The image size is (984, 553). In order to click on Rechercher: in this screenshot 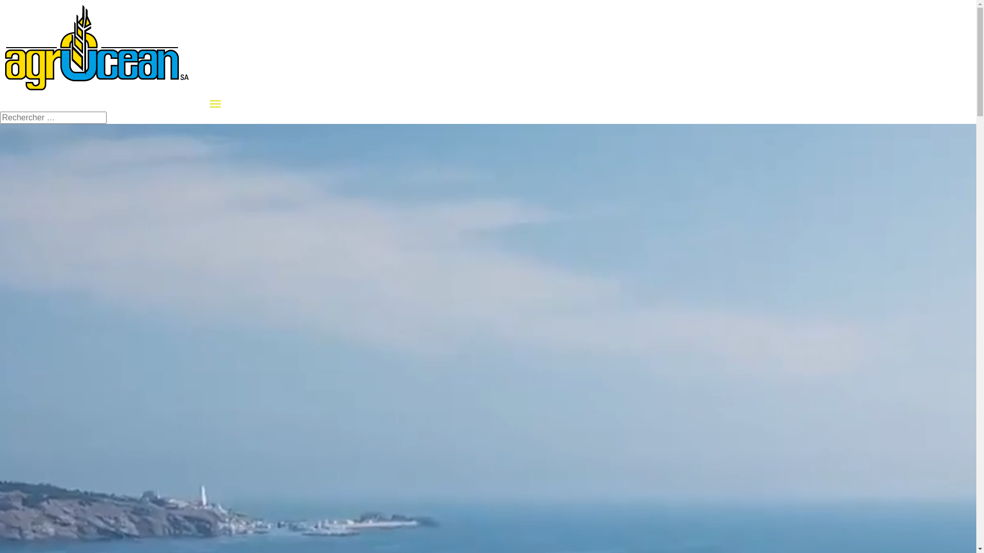, I will do `click(53, 118)`.